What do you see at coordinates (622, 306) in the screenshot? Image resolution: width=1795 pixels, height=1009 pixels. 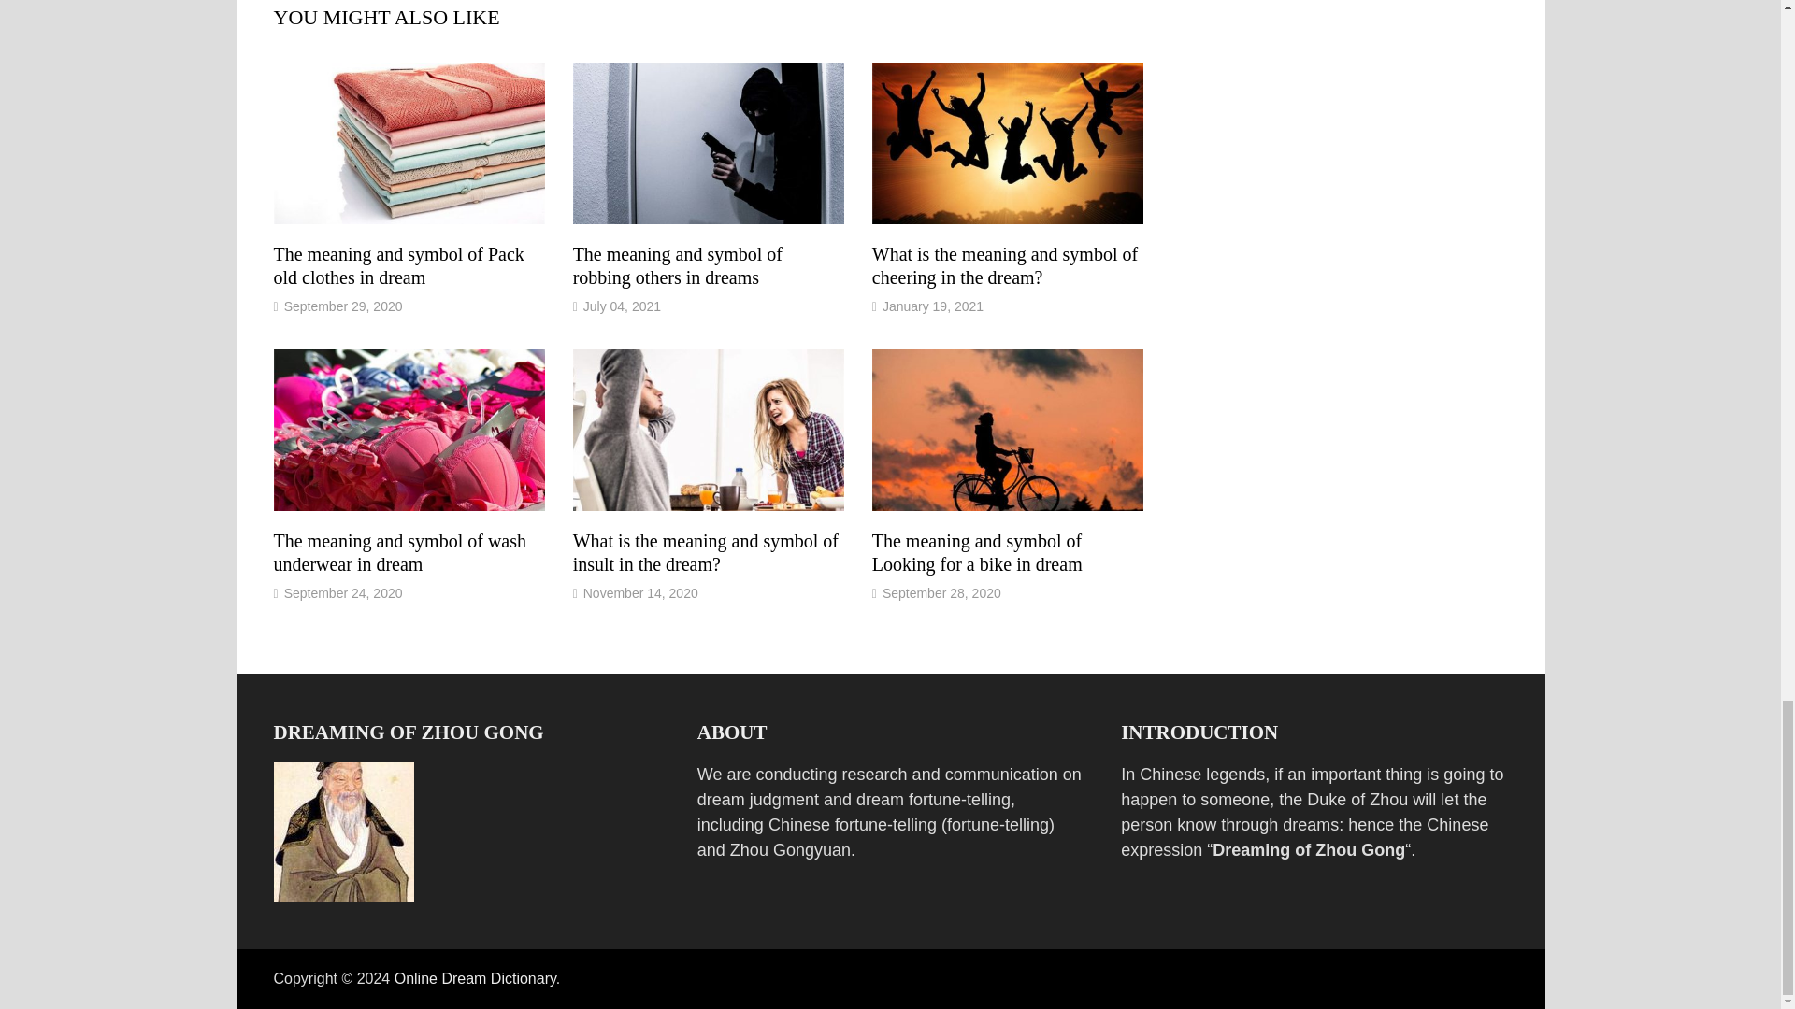 I see `July 04, 2021` at bounding box center [622, 306].